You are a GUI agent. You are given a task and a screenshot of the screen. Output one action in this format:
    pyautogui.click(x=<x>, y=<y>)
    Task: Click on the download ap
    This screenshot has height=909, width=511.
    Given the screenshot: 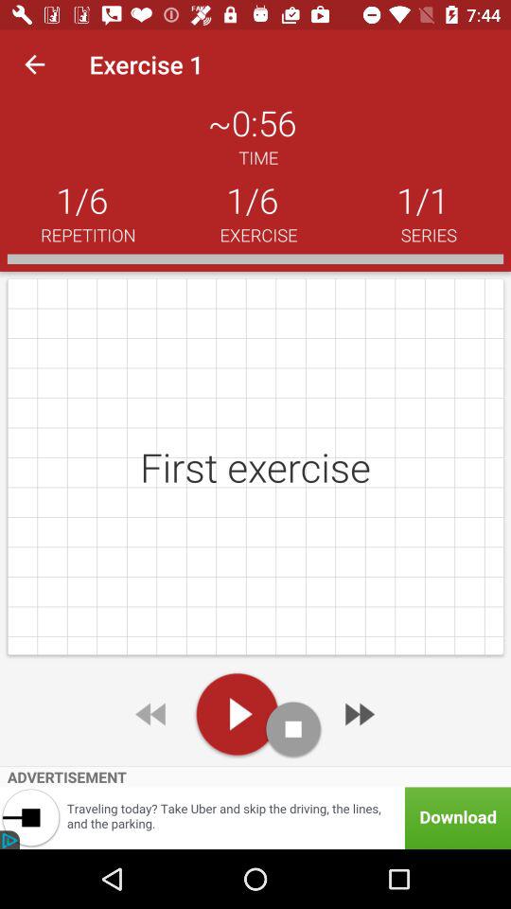 What is the action you would take?
    pyautogui.click(x=255, y=818)
    